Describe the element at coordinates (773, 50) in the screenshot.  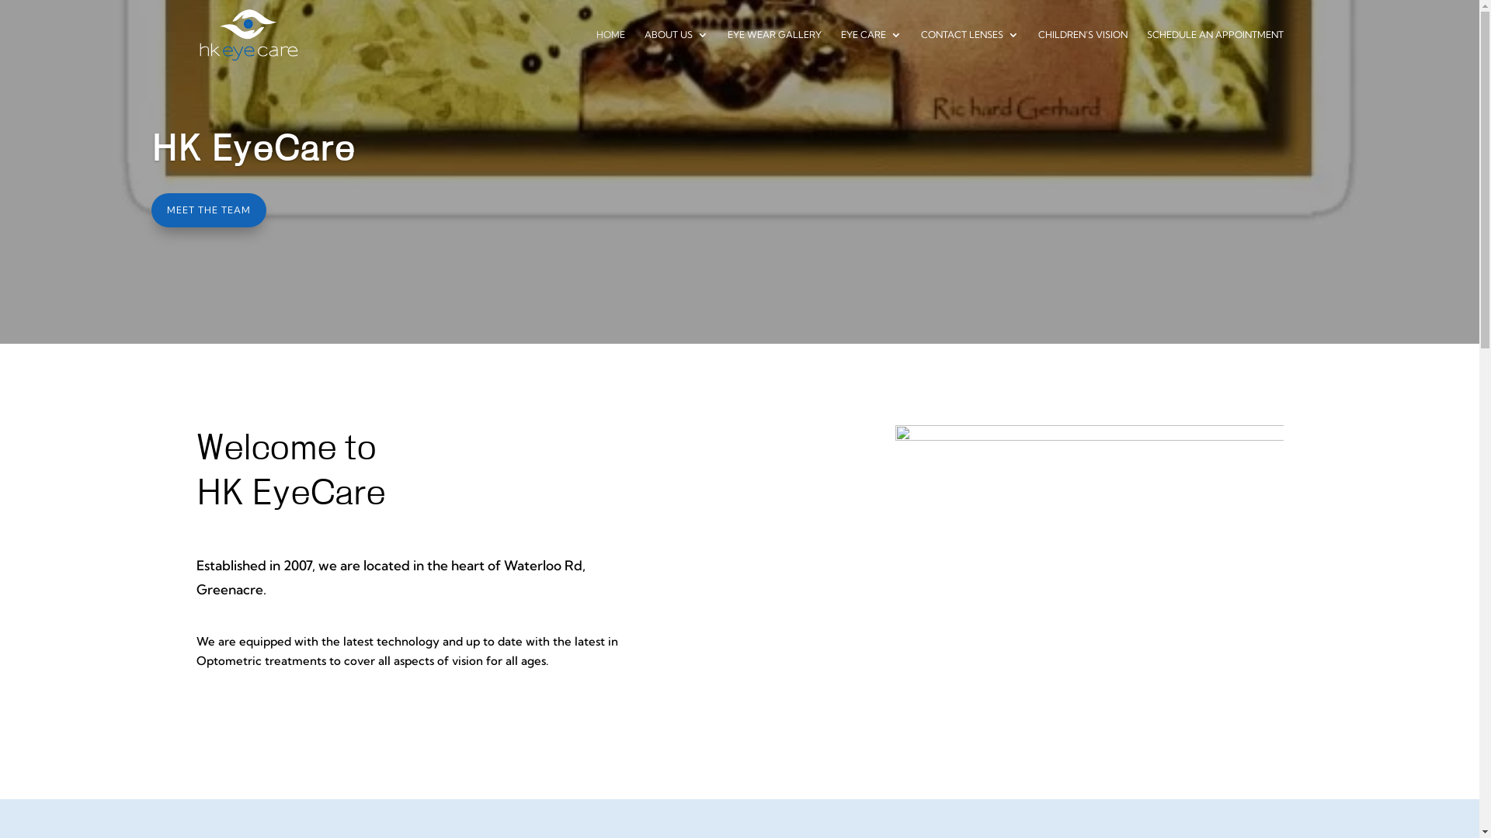
I see `EYE WEAR GALLERY` at that location.